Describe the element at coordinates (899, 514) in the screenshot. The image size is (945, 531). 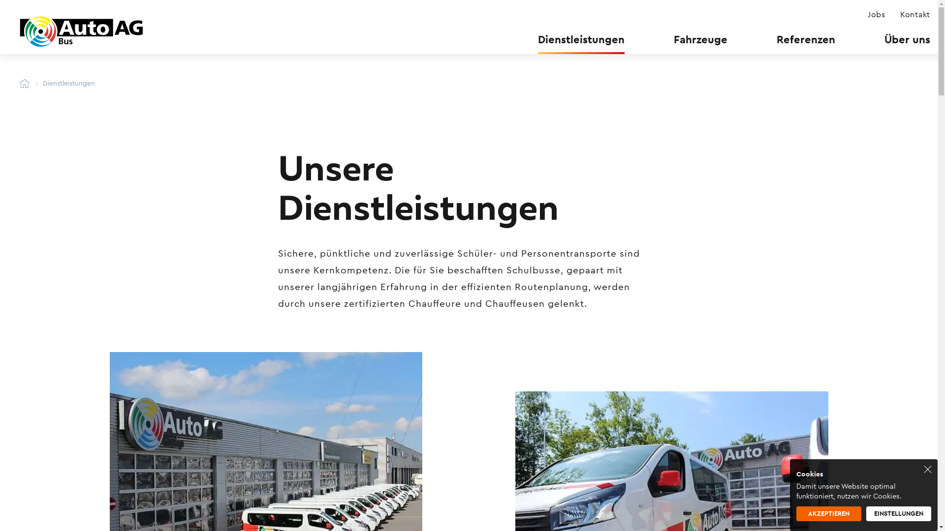
I see `EINSTELLUNGEN` at that location.